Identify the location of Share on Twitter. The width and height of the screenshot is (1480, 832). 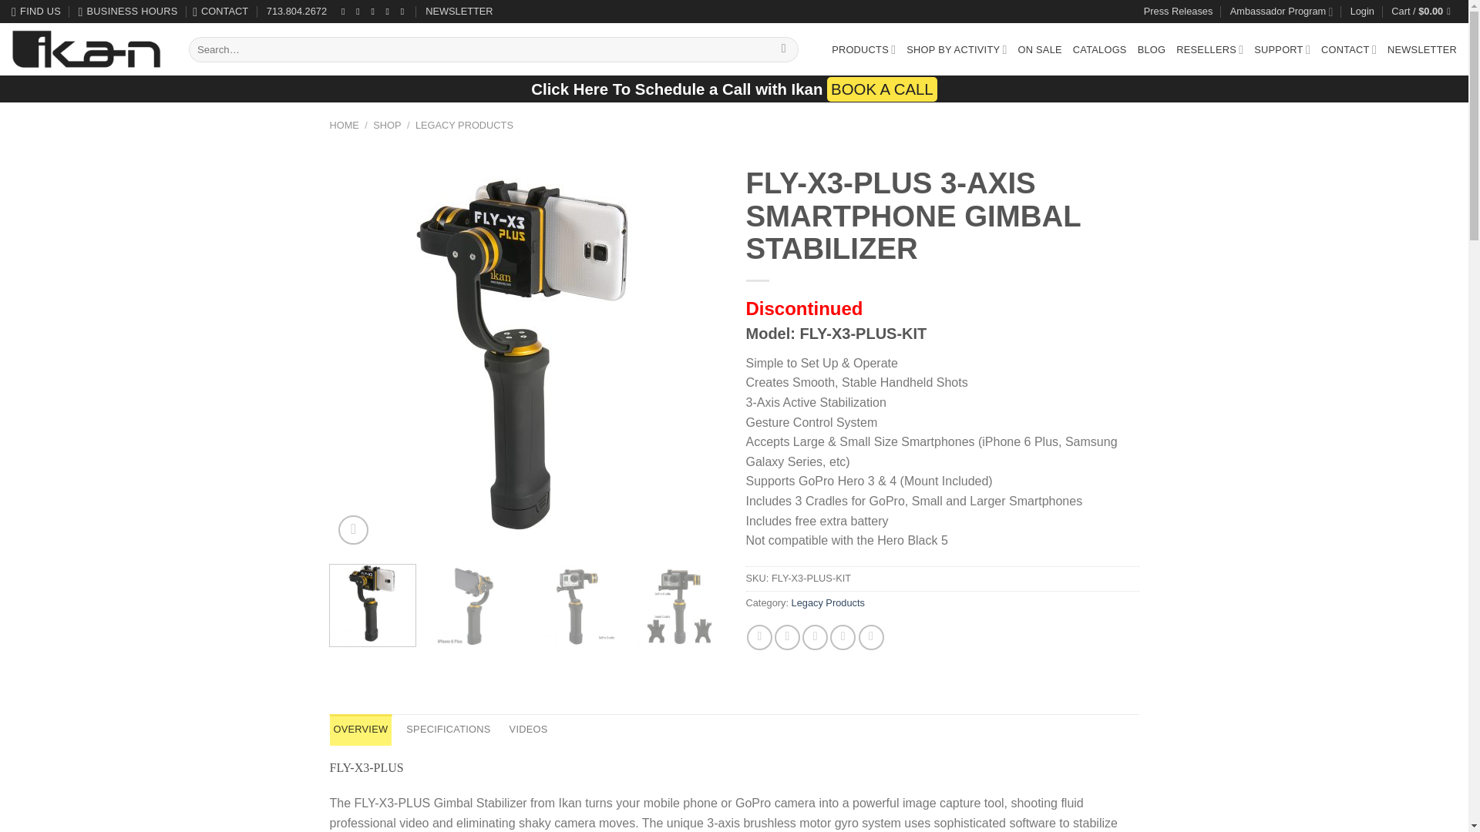
(787, 637).